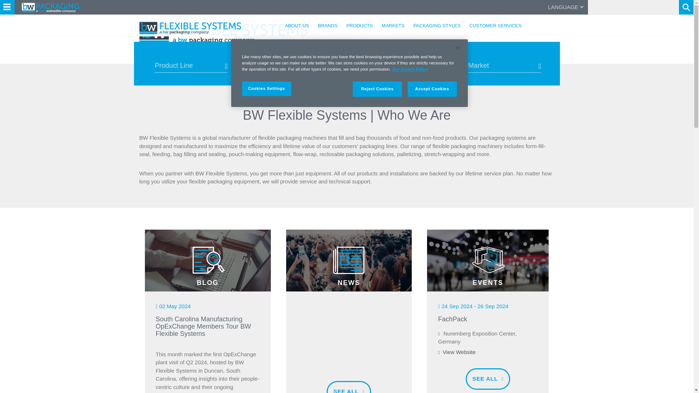  Describe the element at coordinates (193, 63) in the screenshot. I see `PRODUCTS` at that location.